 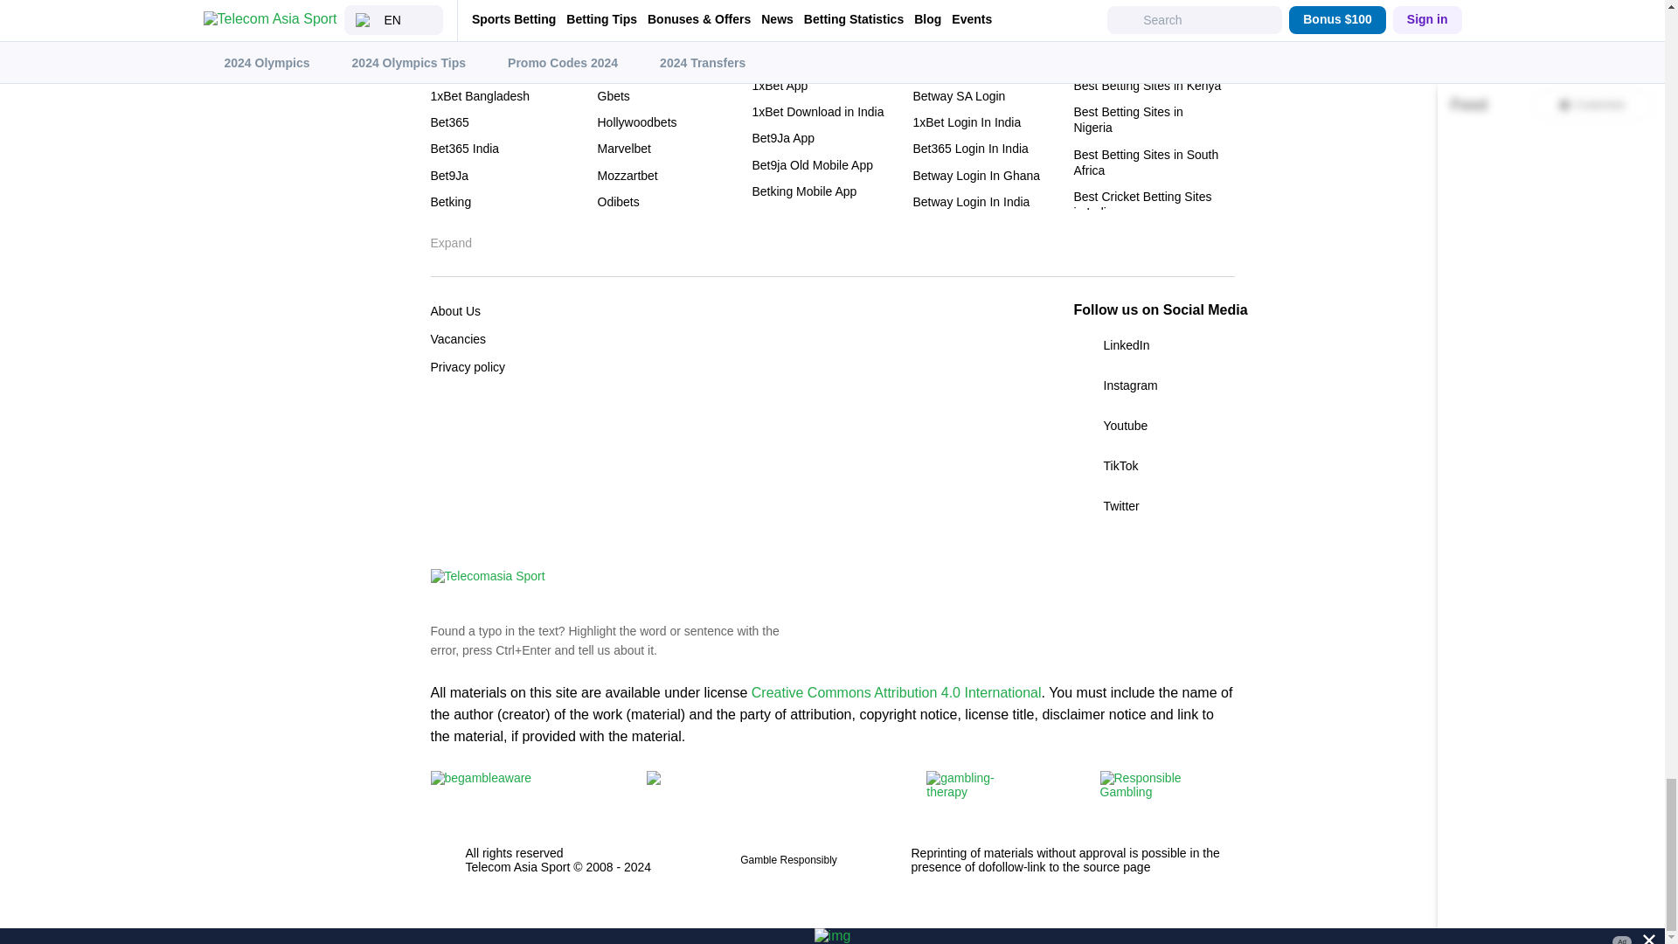 I want to click on Youtube, so click(x=1154, y=425).